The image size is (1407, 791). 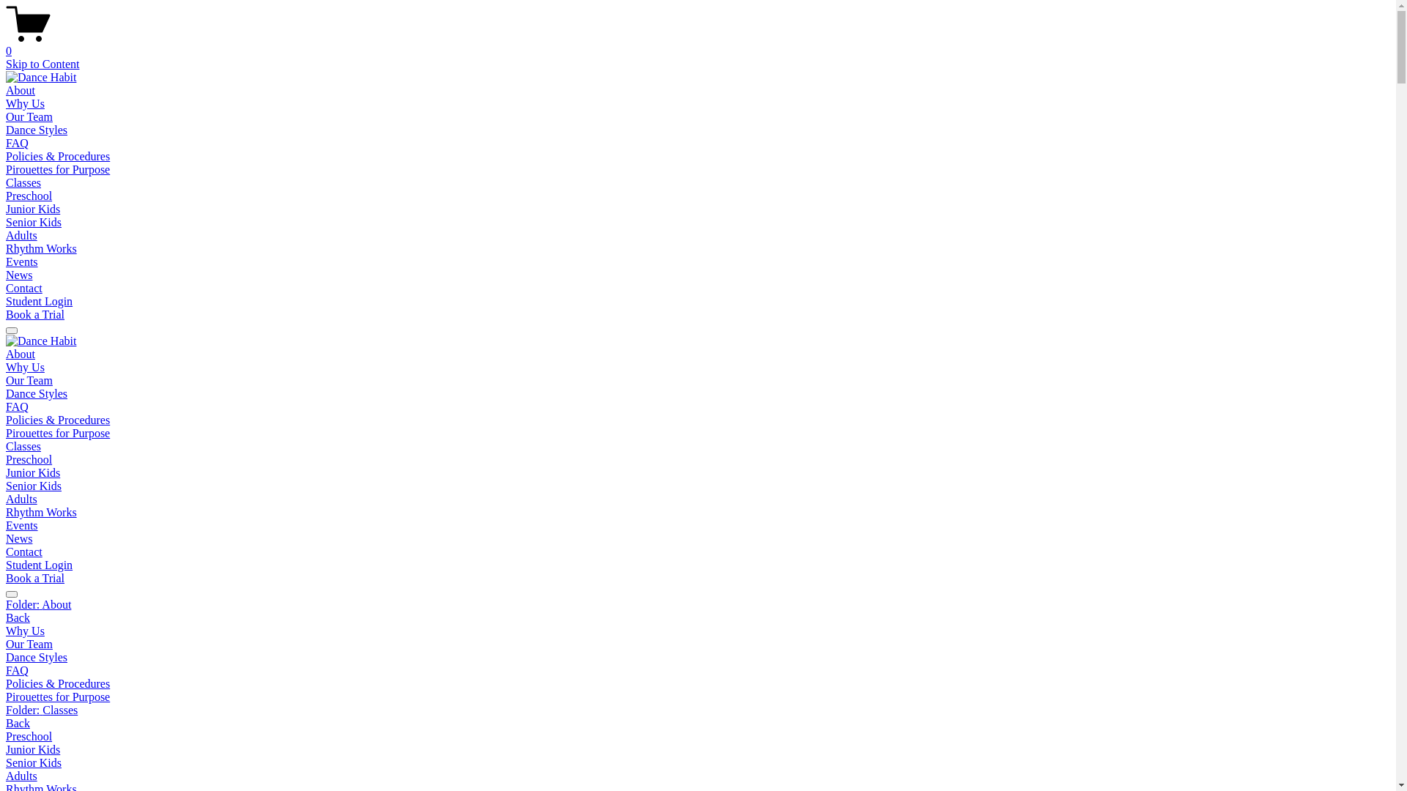 I want to click on Senior Kids, so click(x=34, y=222).